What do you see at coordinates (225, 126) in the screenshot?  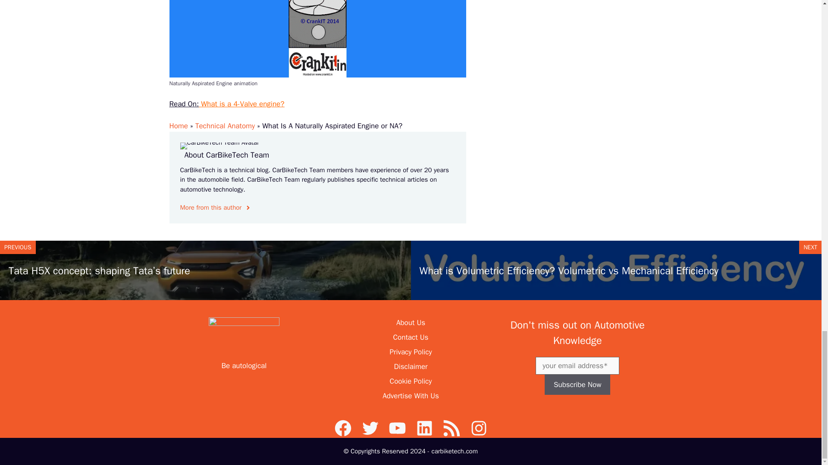 I see `Technical Anatomy` at bounding box center [225, 126].